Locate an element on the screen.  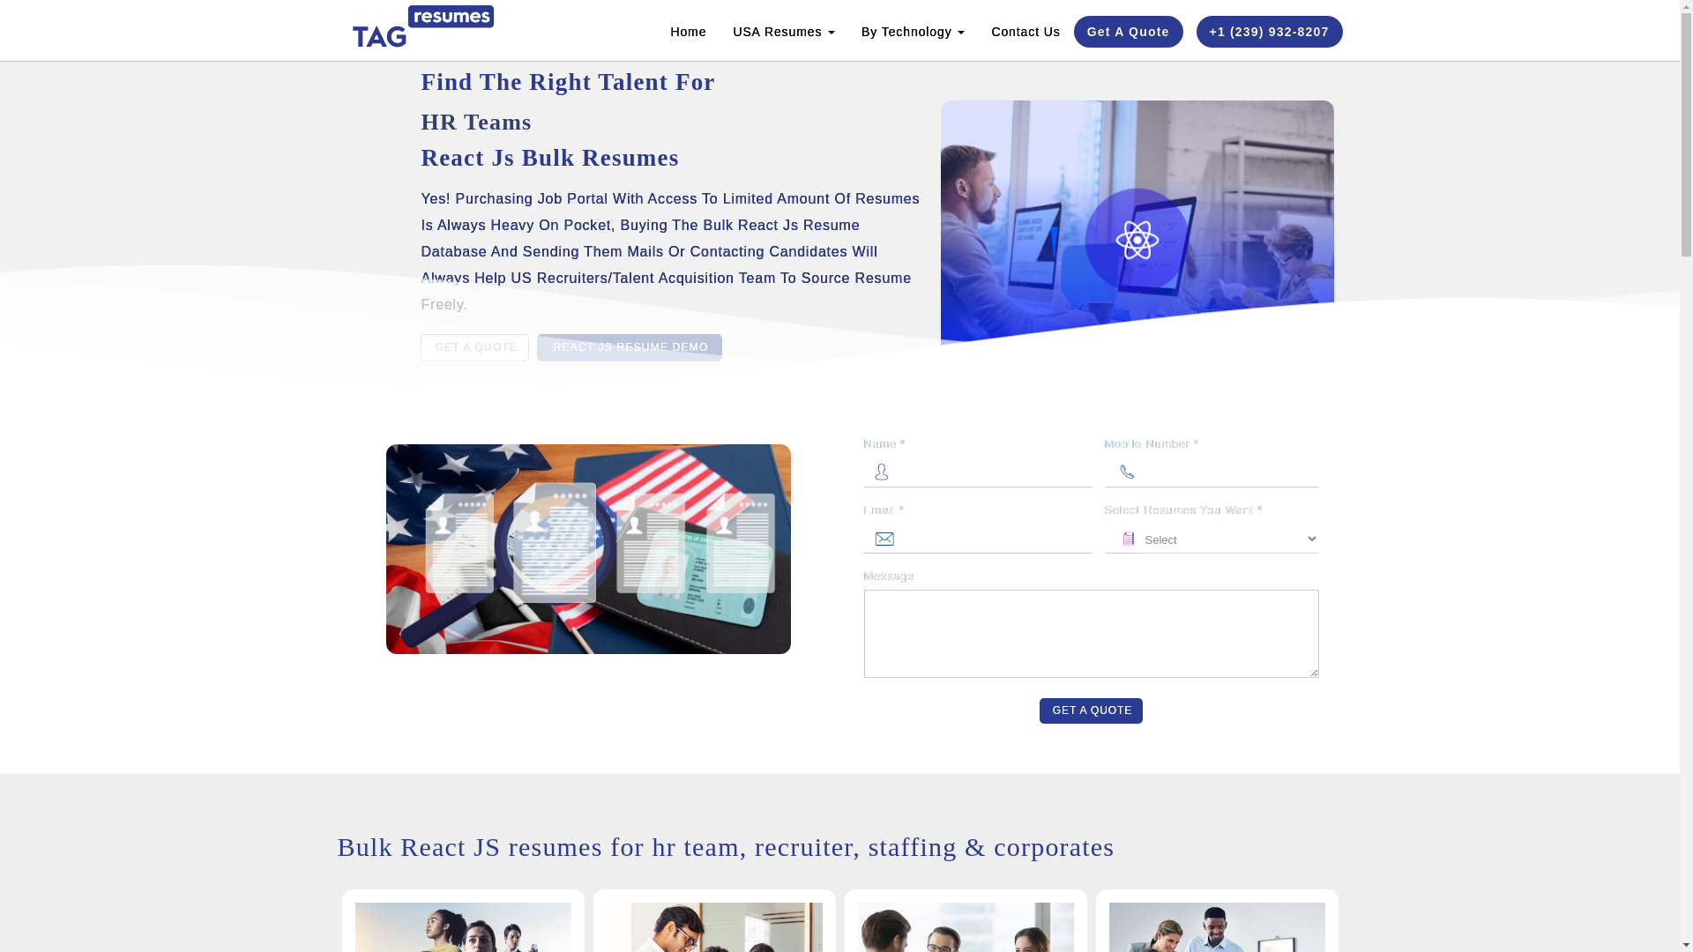
REACT JS RESUME DEMO is located at coordinates (630, 347).